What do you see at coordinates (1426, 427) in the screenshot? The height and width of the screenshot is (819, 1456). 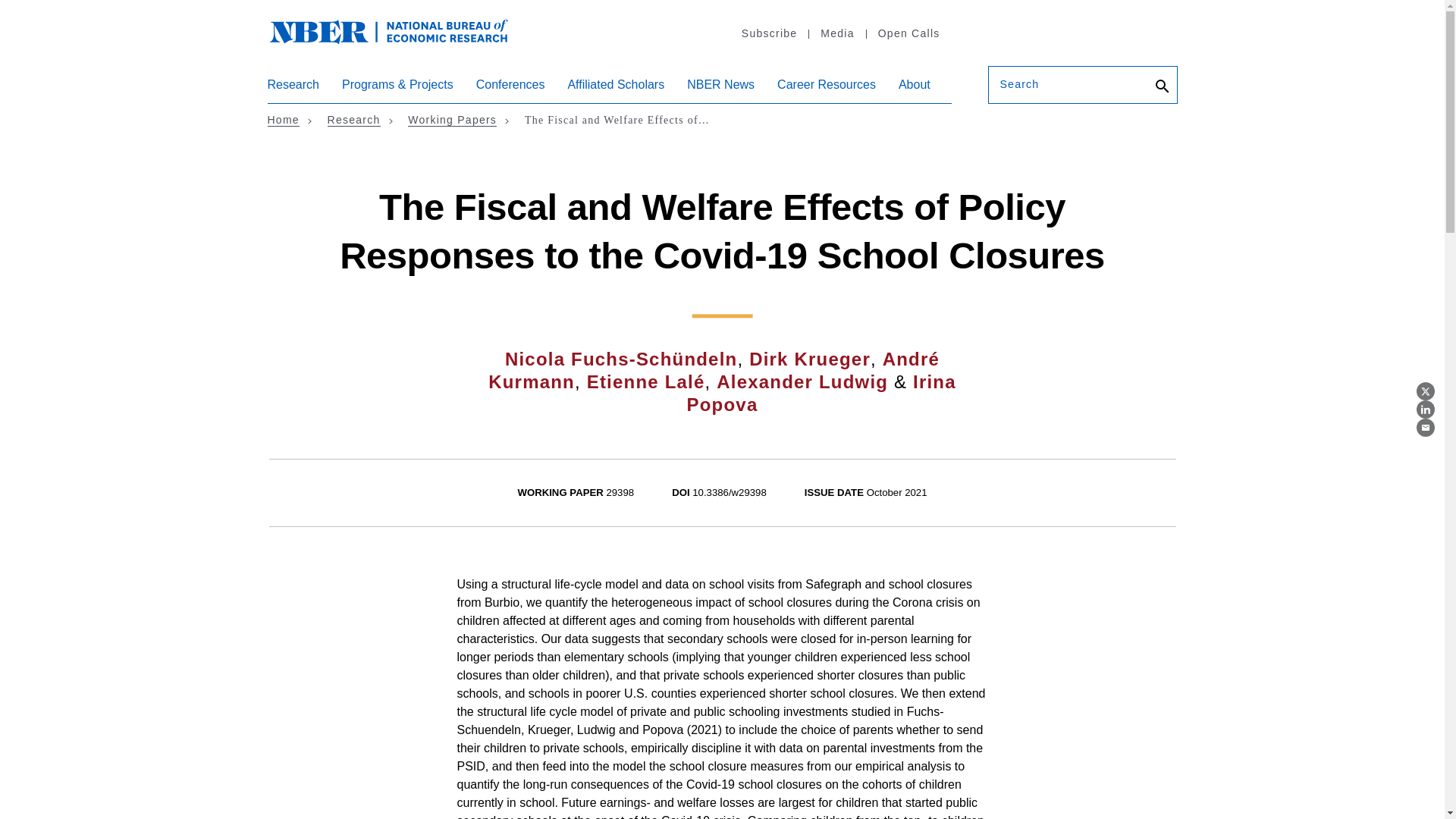 I see `Email` at bounding box center [1426, 427].